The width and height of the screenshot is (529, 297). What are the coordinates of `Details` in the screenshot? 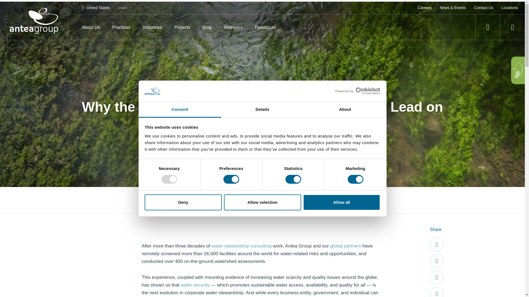 It's located at (262, 110).